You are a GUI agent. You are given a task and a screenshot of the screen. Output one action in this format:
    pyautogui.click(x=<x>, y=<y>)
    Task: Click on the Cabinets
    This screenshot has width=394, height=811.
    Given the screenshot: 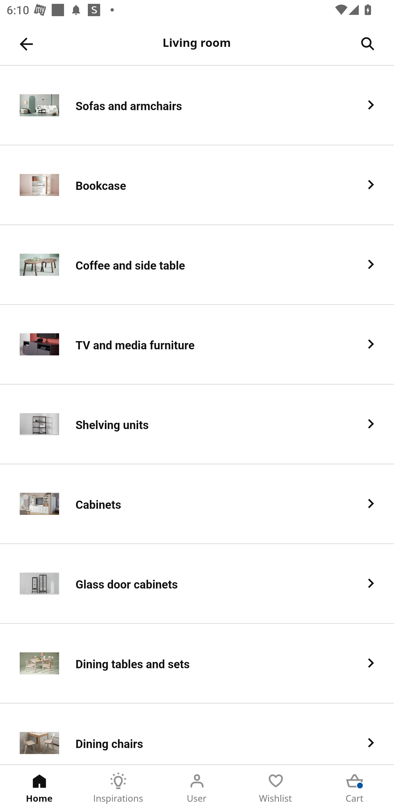 What is the action you would take?
    pyautogui.click(x=197, y=504)
    